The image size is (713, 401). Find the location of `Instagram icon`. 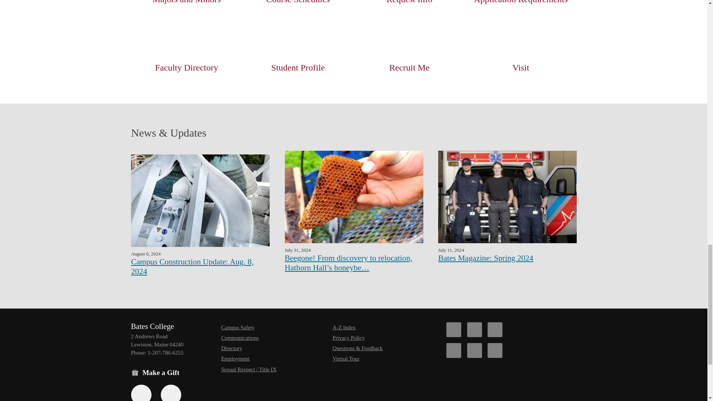

Instagram icon is located at coordinates (454, 351).